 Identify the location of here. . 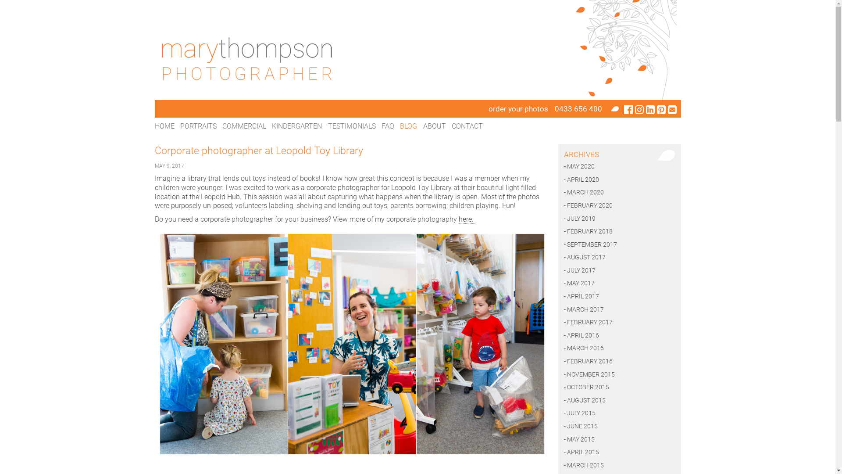
(467, 219).